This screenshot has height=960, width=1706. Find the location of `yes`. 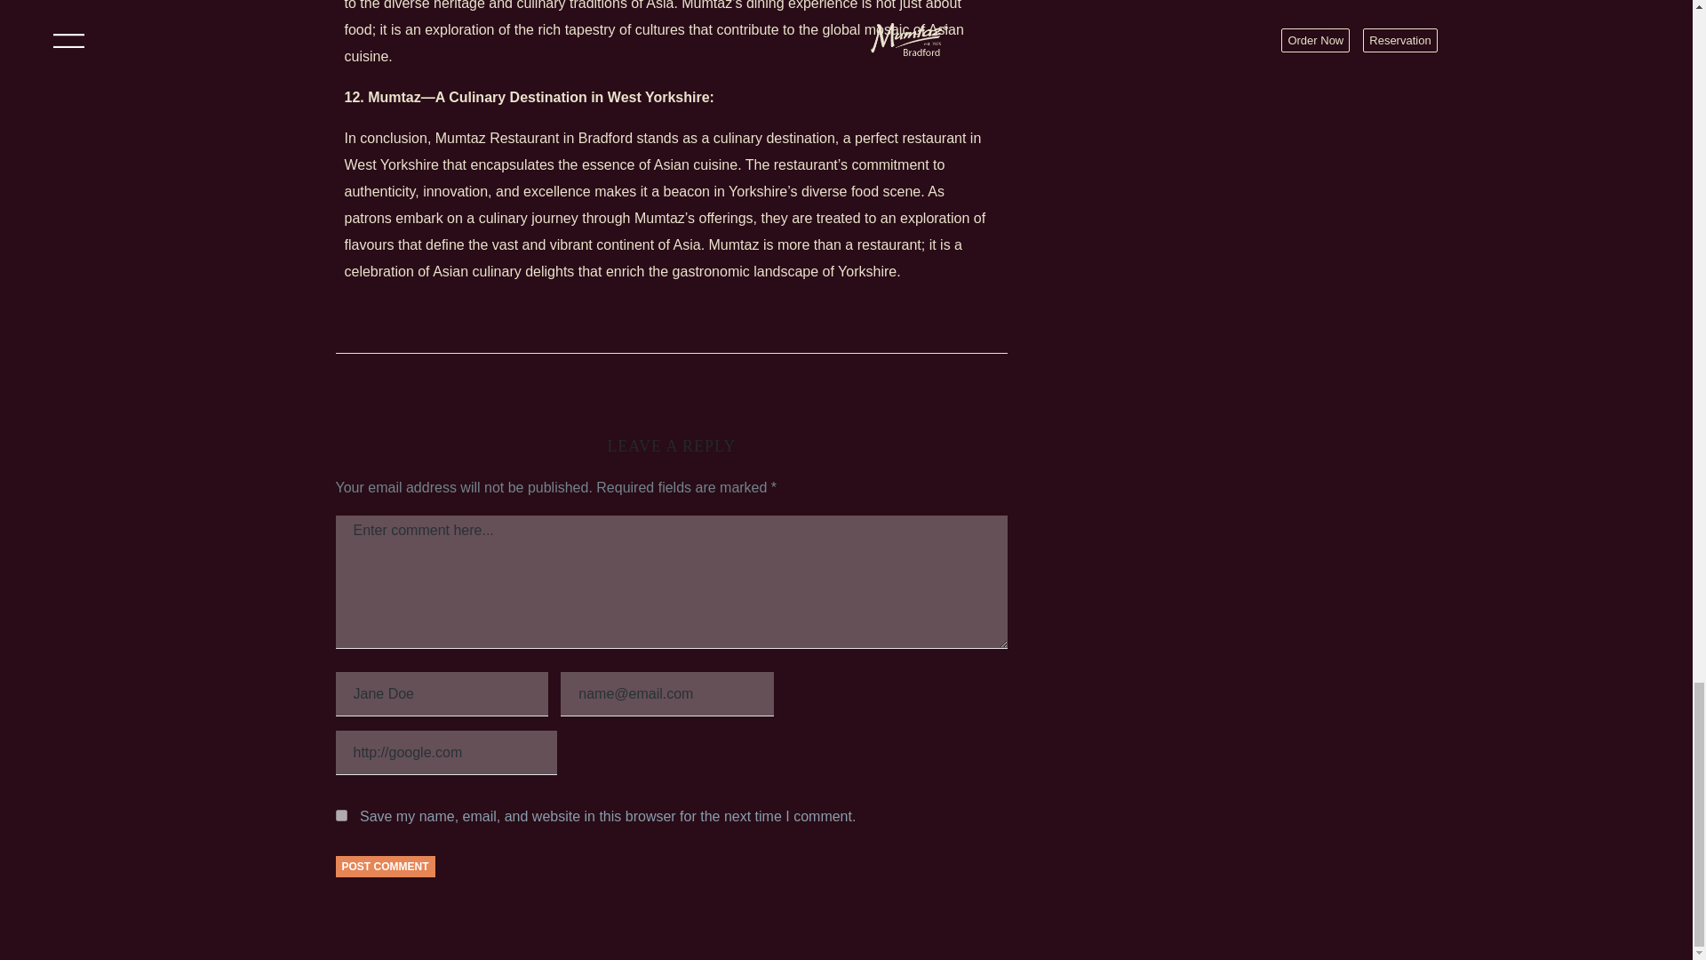

yes is located at coordinates (341, 816).